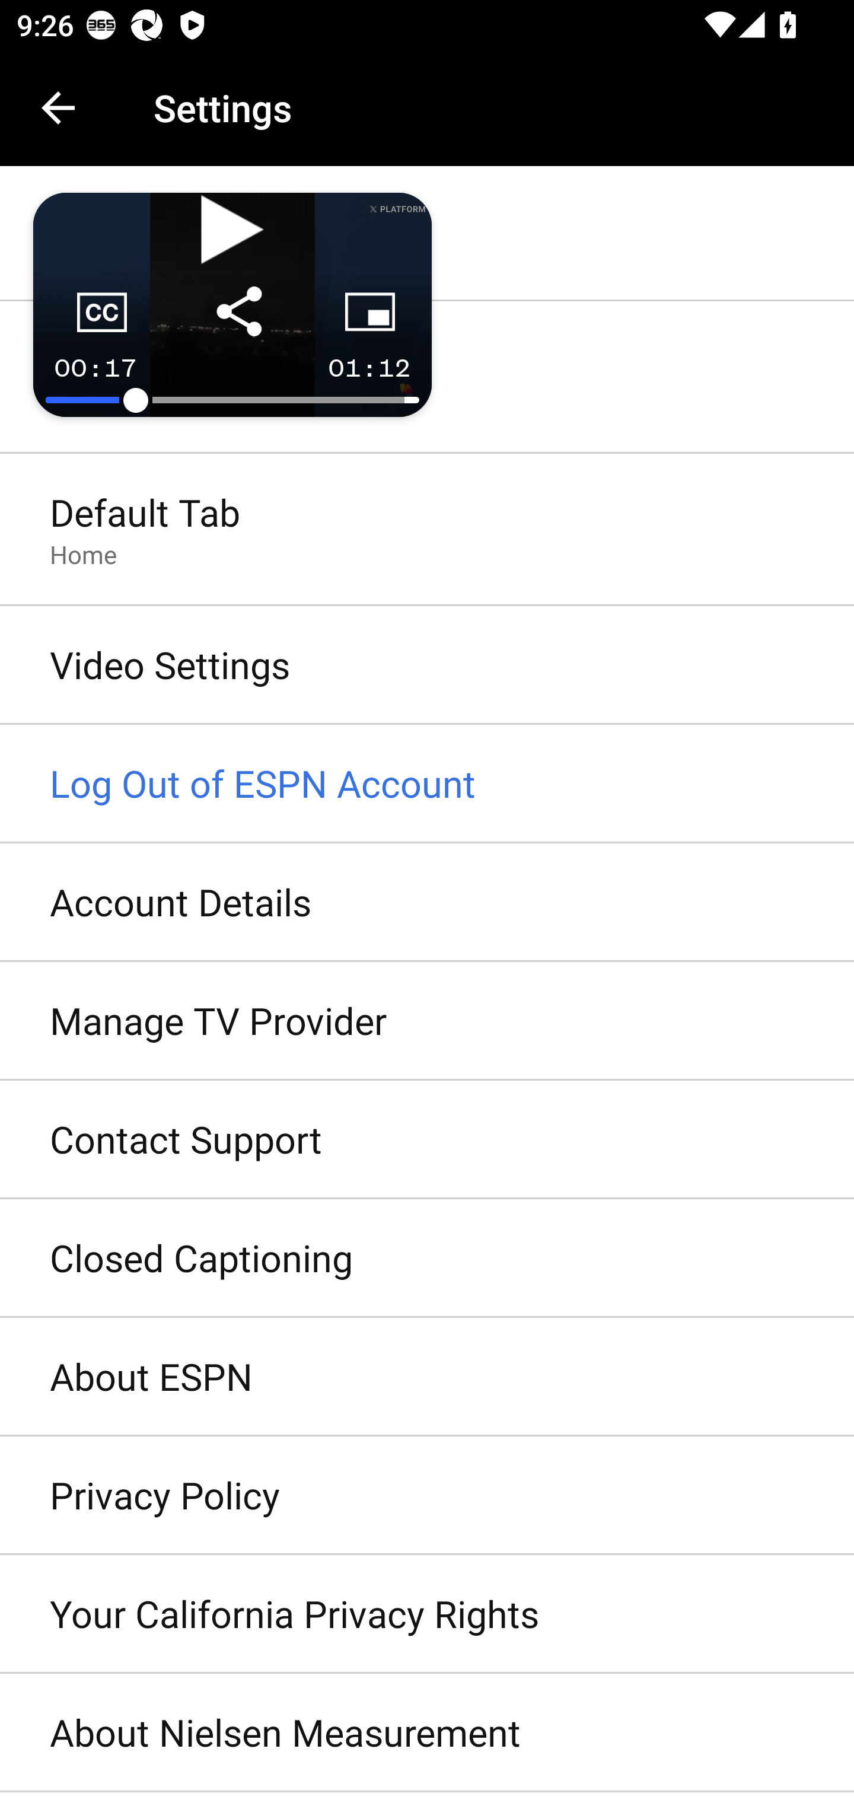 The height and width of the screenshot is (1803, 854). What do you see at coordinates (427, 1377) in the screenshot?
I see `About ESPN` at bounding box center [427, 1377].